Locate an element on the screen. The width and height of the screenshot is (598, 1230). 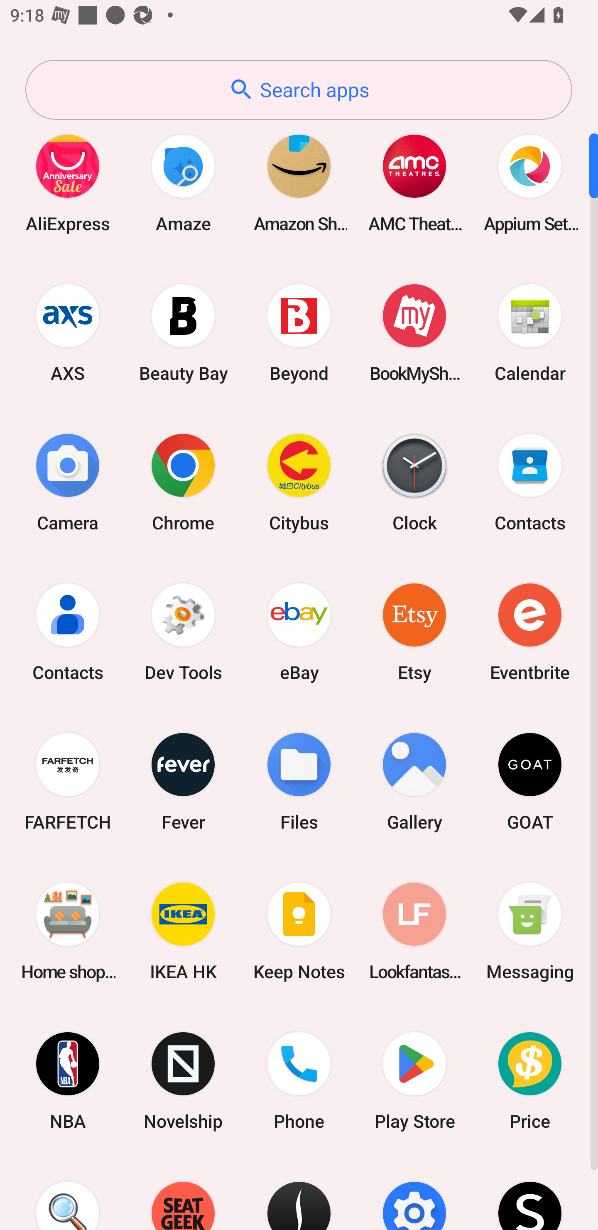
Beauty Bay is located at coordinates (183, 332).